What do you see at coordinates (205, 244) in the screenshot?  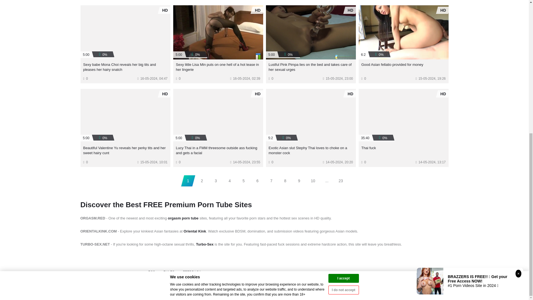 I see `turbo sex` at bounding box center [205, 244].